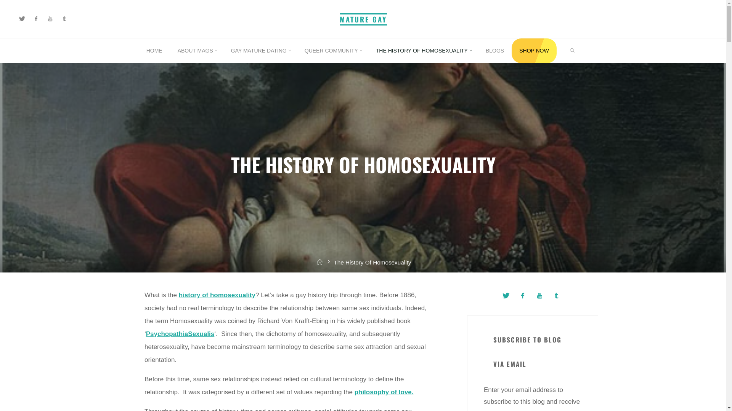 This screenshot has height=411, width=732. Describe the element at coordinates (572, 51) in the screenshot. I see `SEARCH` at that location.